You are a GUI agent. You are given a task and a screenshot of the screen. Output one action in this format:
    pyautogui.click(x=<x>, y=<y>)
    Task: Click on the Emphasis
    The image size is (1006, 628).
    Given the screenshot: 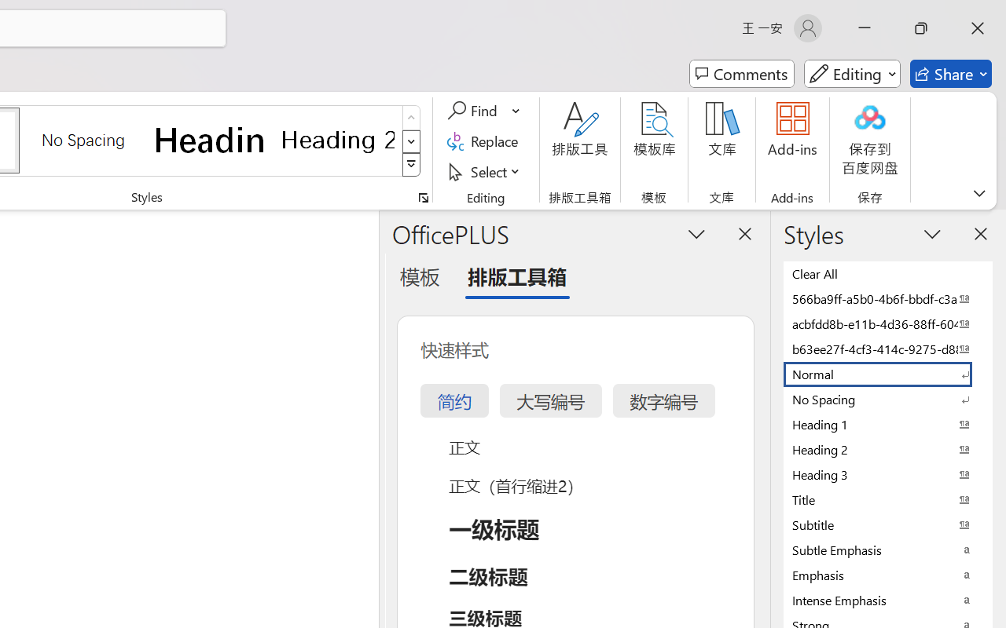 What is the action you would take?
    pyautogui.click(x=888, y=575)
    